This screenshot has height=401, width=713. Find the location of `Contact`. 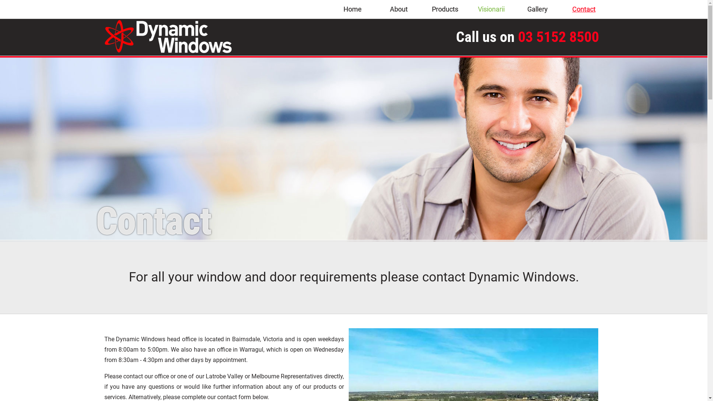

Contact is located at coordinates (584, 9).